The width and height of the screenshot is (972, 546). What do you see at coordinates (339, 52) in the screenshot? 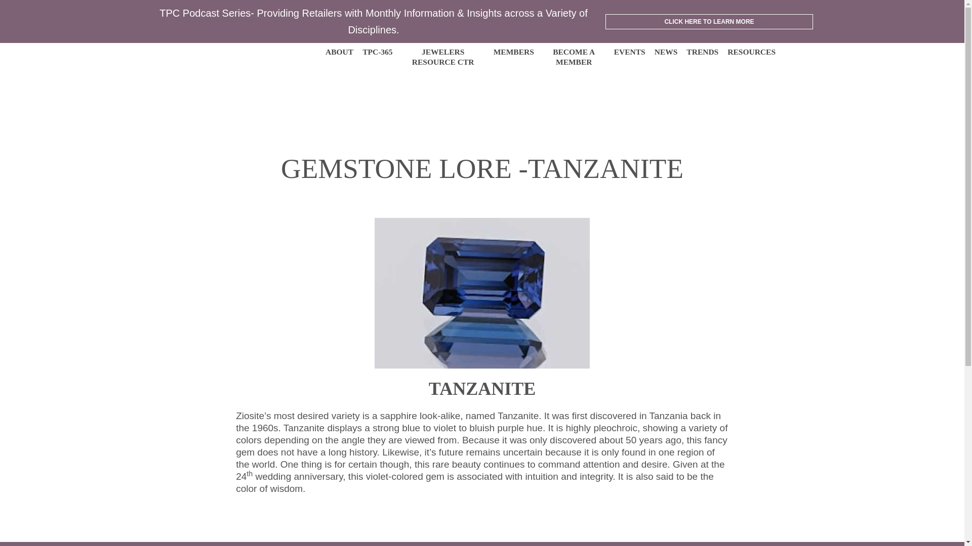
I see `ABOUT` at bounding box center [339, 52].